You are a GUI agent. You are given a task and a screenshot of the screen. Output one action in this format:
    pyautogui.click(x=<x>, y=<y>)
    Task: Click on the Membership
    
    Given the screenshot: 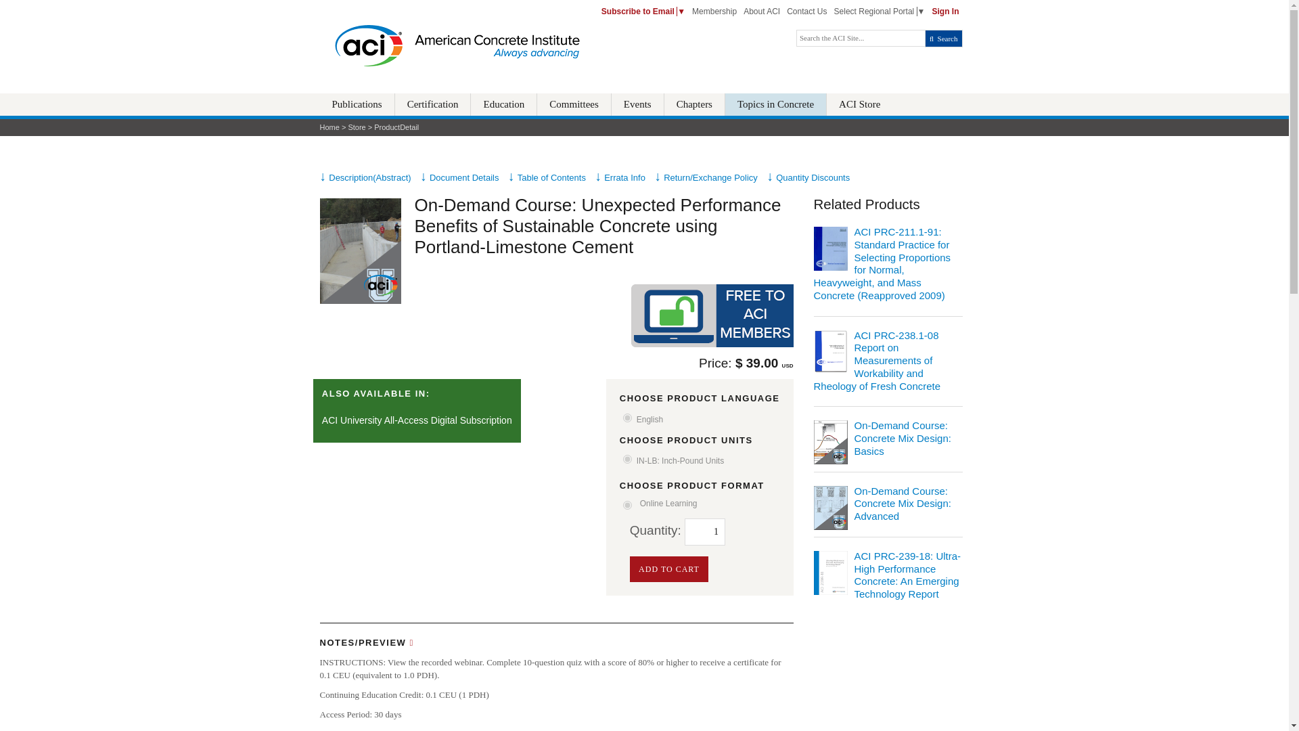 What is the action you would take?
    pyautogui.click(x=714, y=11)
    